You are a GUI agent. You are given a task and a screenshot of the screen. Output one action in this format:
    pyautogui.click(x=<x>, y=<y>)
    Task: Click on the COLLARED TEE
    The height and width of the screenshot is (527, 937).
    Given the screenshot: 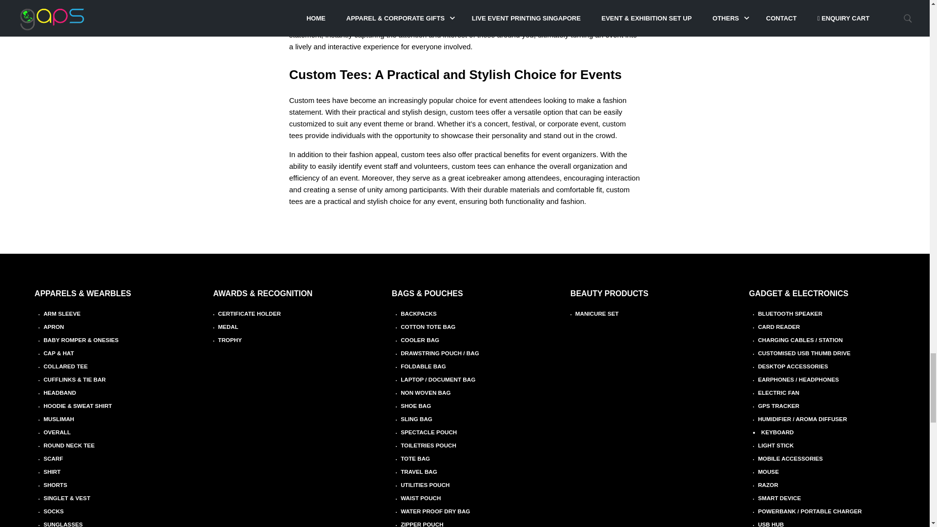 What is the action you would take?
    pyautogui.click(x=65, y=366)
    